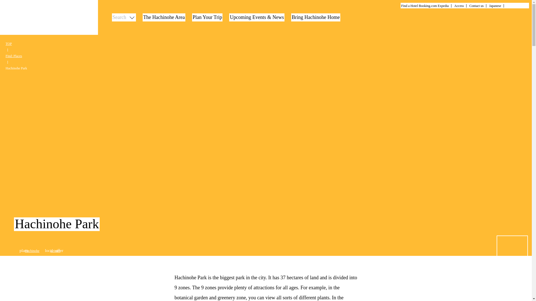 The image size is (536, 301). I want to click on Search, so click(124, 17).